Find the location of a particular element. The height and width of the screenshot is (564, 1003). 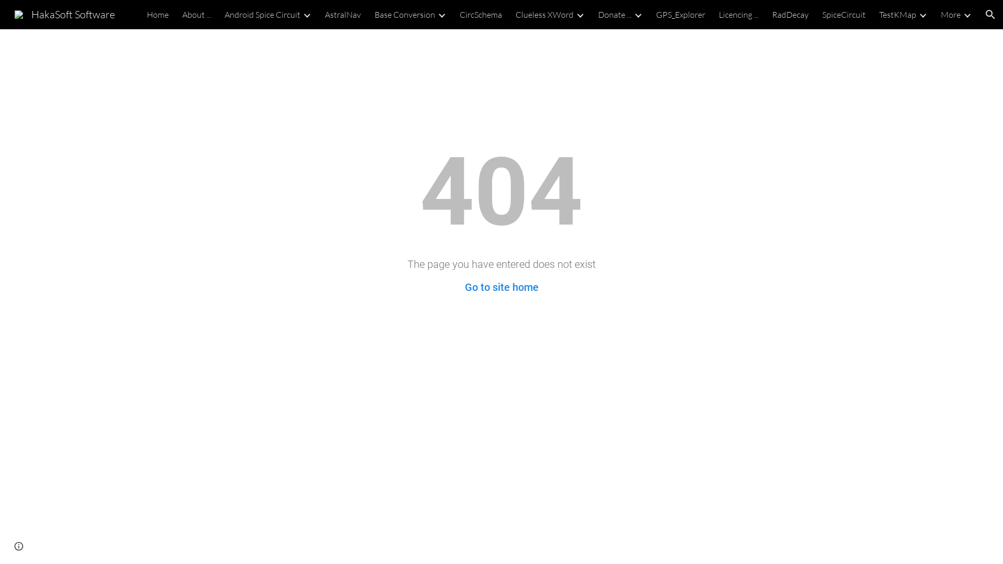

SpiceCircuit is located at coordinates (844, 15).